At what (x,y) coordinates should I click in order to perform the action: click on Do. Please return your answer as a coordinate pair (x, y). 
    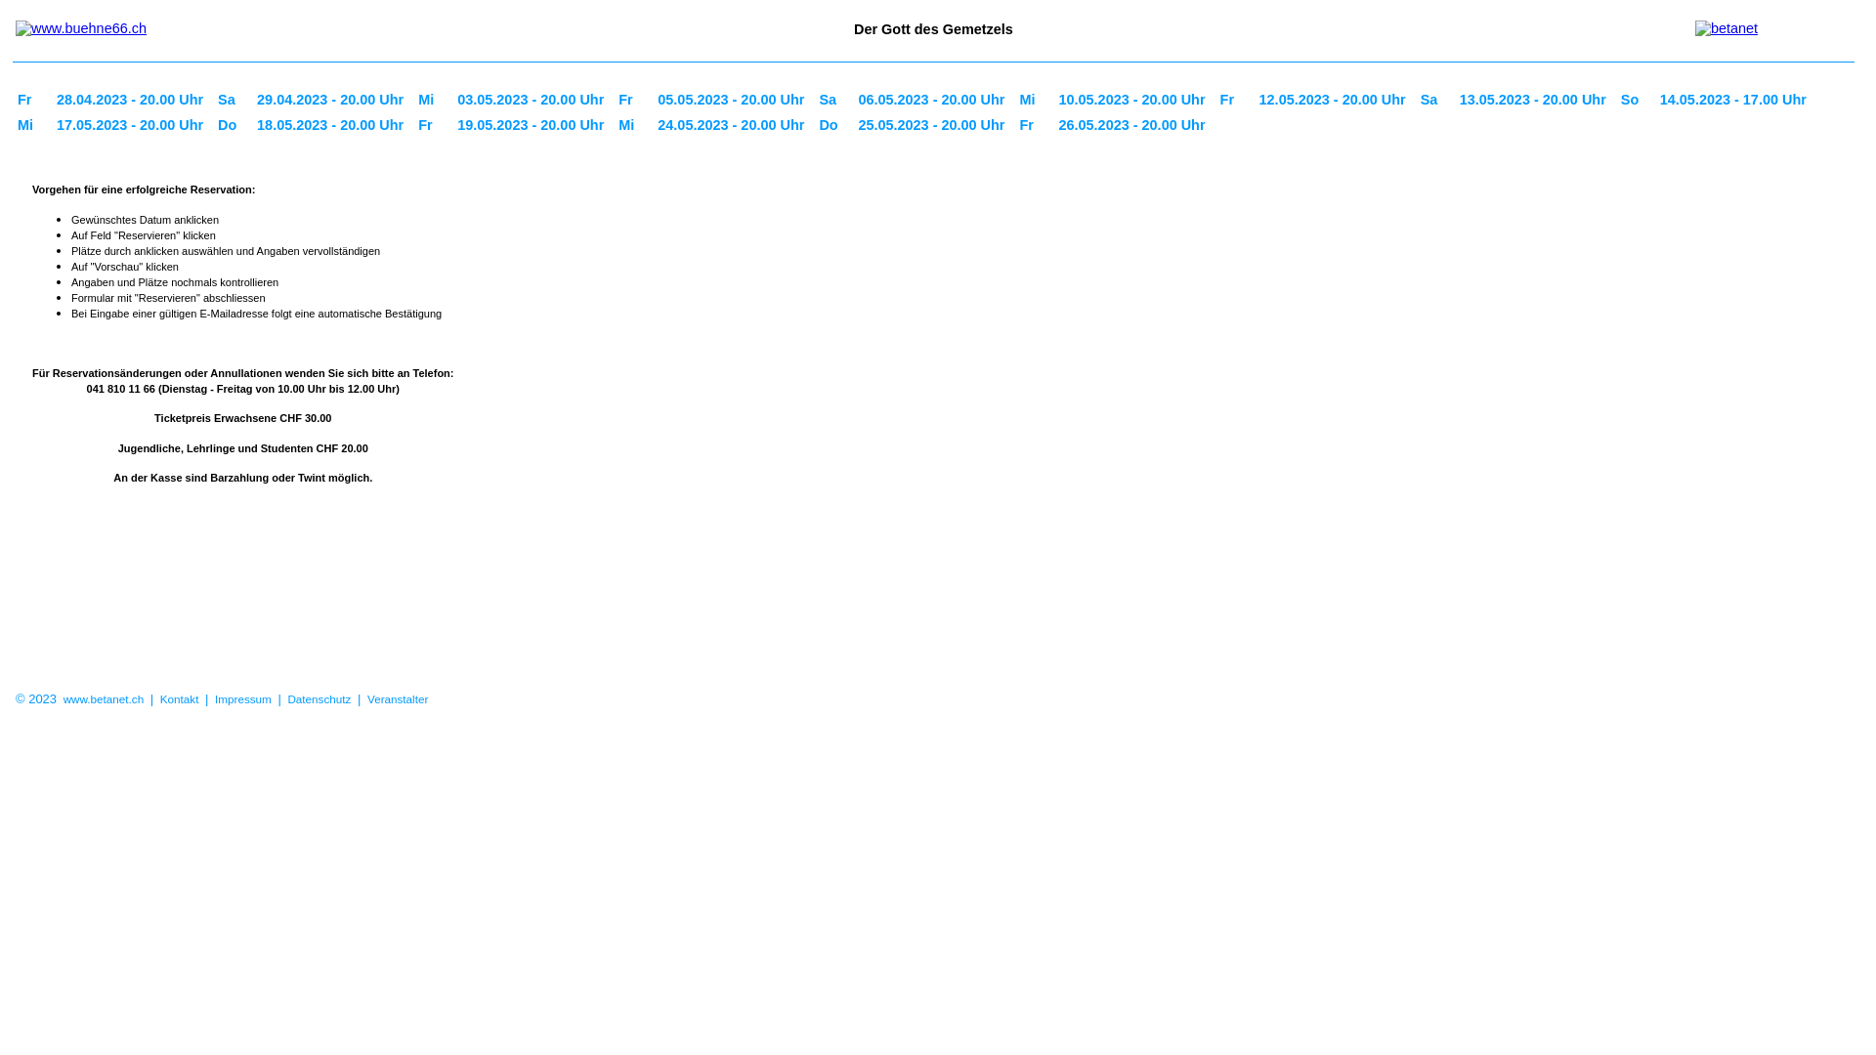
    Looking at the image, I should click on (833, 125).